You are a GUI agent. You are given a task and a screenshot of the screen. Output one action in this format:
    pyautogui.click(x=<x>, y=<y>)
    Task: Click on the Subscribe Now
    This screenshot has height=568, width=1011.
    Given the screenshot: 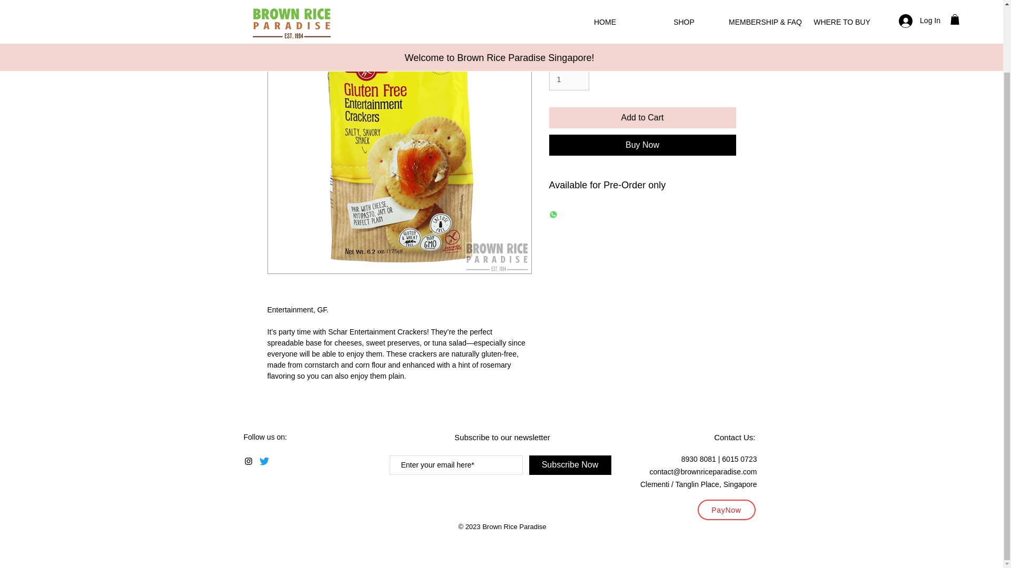 What is the action you would take?
    pyautogui.click(x=570, y=465)
    